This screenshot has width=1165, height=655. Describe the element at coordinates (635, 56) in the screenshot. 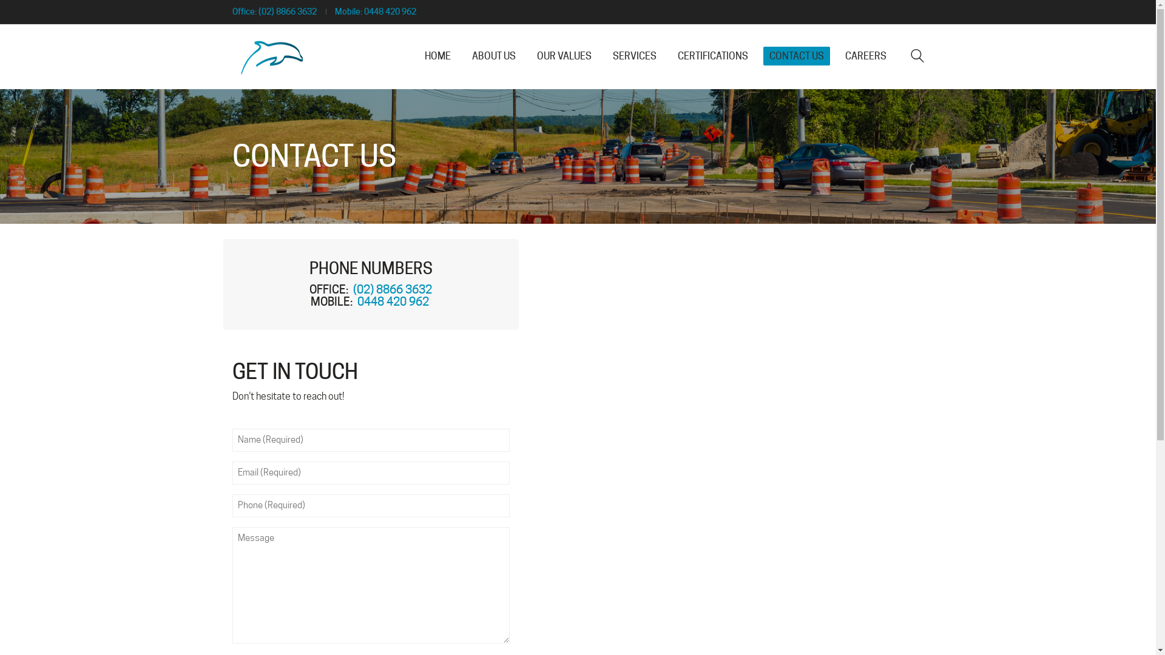

I see `SERVICES` at that location.